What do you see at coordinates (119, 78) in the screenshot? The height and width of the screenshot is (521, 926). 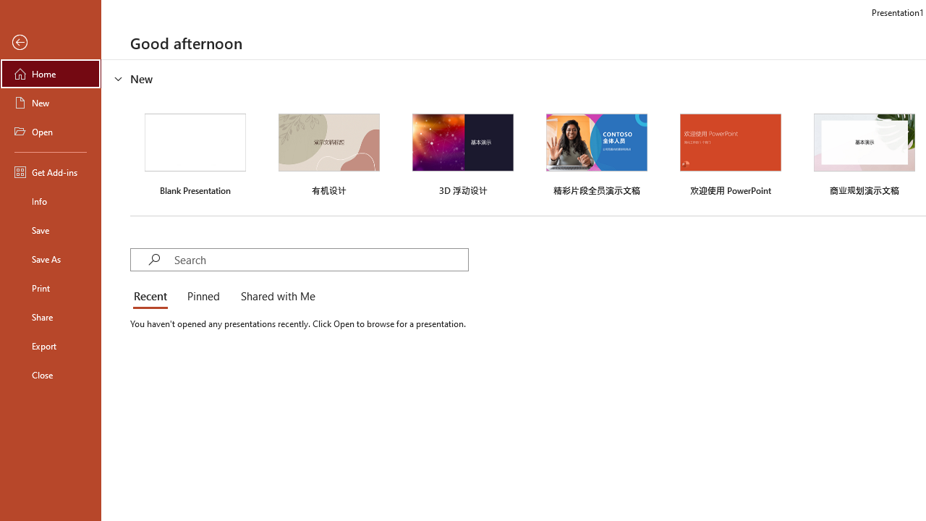 I see `Hide or show region` at bounding box center [119, 78].